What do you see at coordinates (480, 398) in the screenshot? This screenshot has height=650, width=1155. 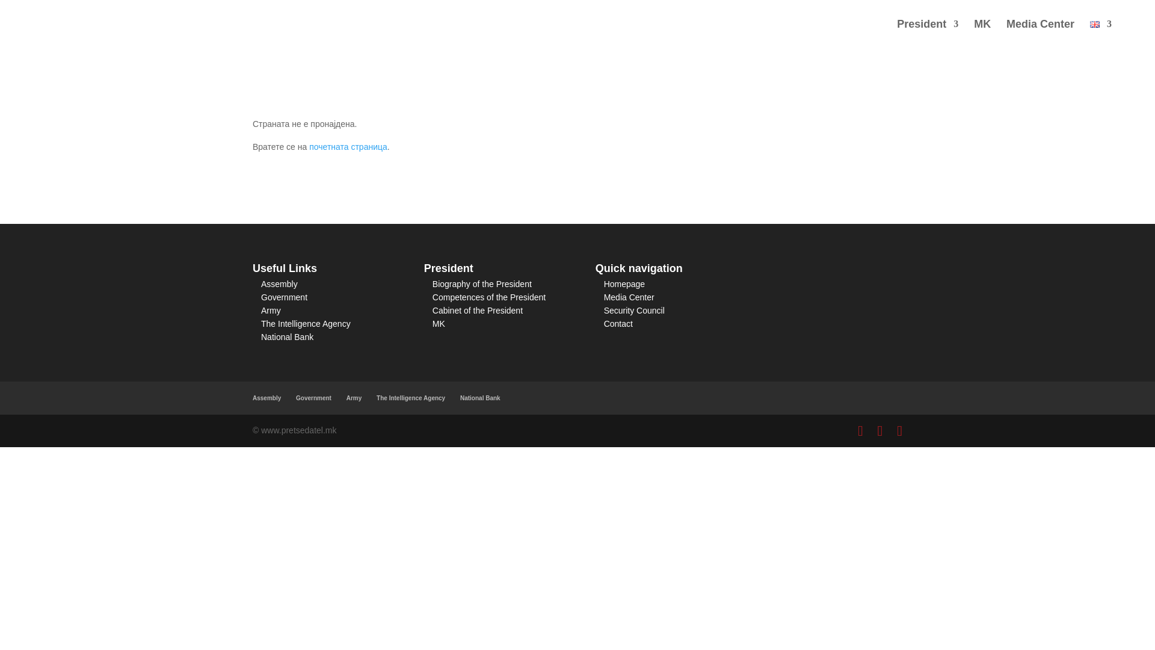 I see `National Bank` at bounding box center [480, 398].